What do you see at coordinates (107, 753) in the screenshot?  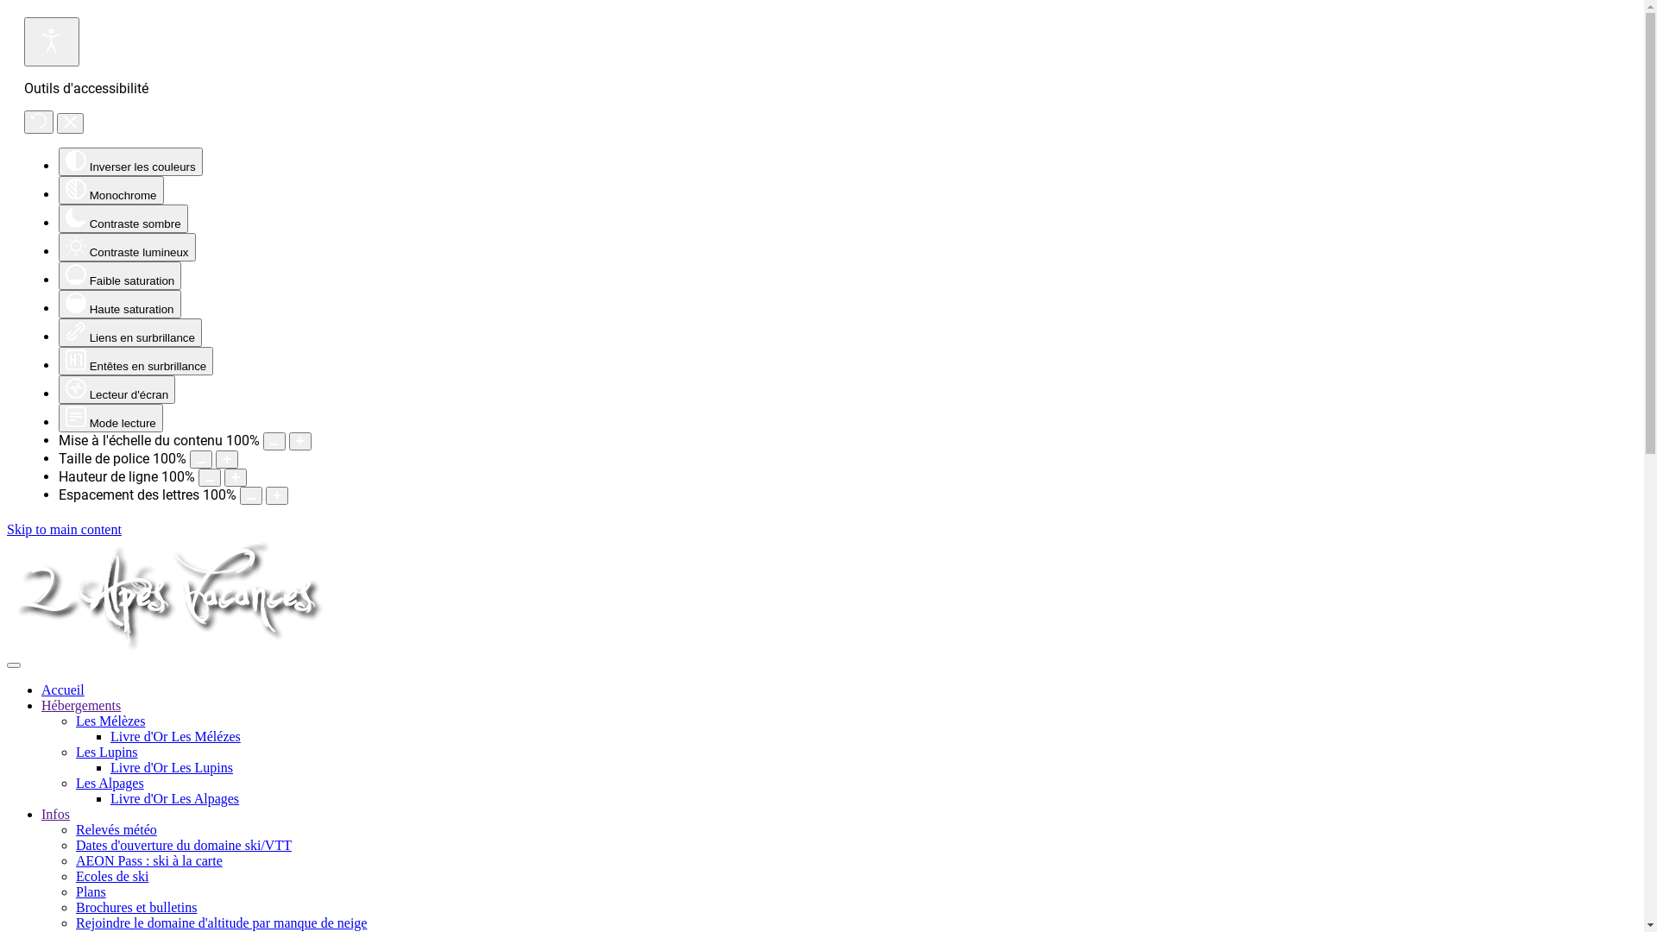 I see `Les Lupins` at bounding box center [107, 753].